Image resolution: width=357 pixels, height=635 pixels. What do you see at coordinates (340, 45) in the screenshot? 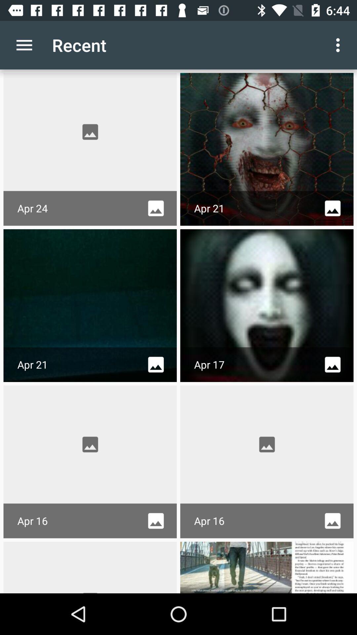
I see `launch the icon to the right of recent icon` at bounding box center [340, 45].